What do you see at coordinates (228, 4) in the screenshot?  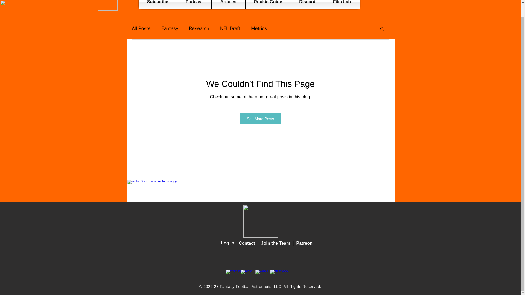 I see `Articles` at bounding box center [228, 4].